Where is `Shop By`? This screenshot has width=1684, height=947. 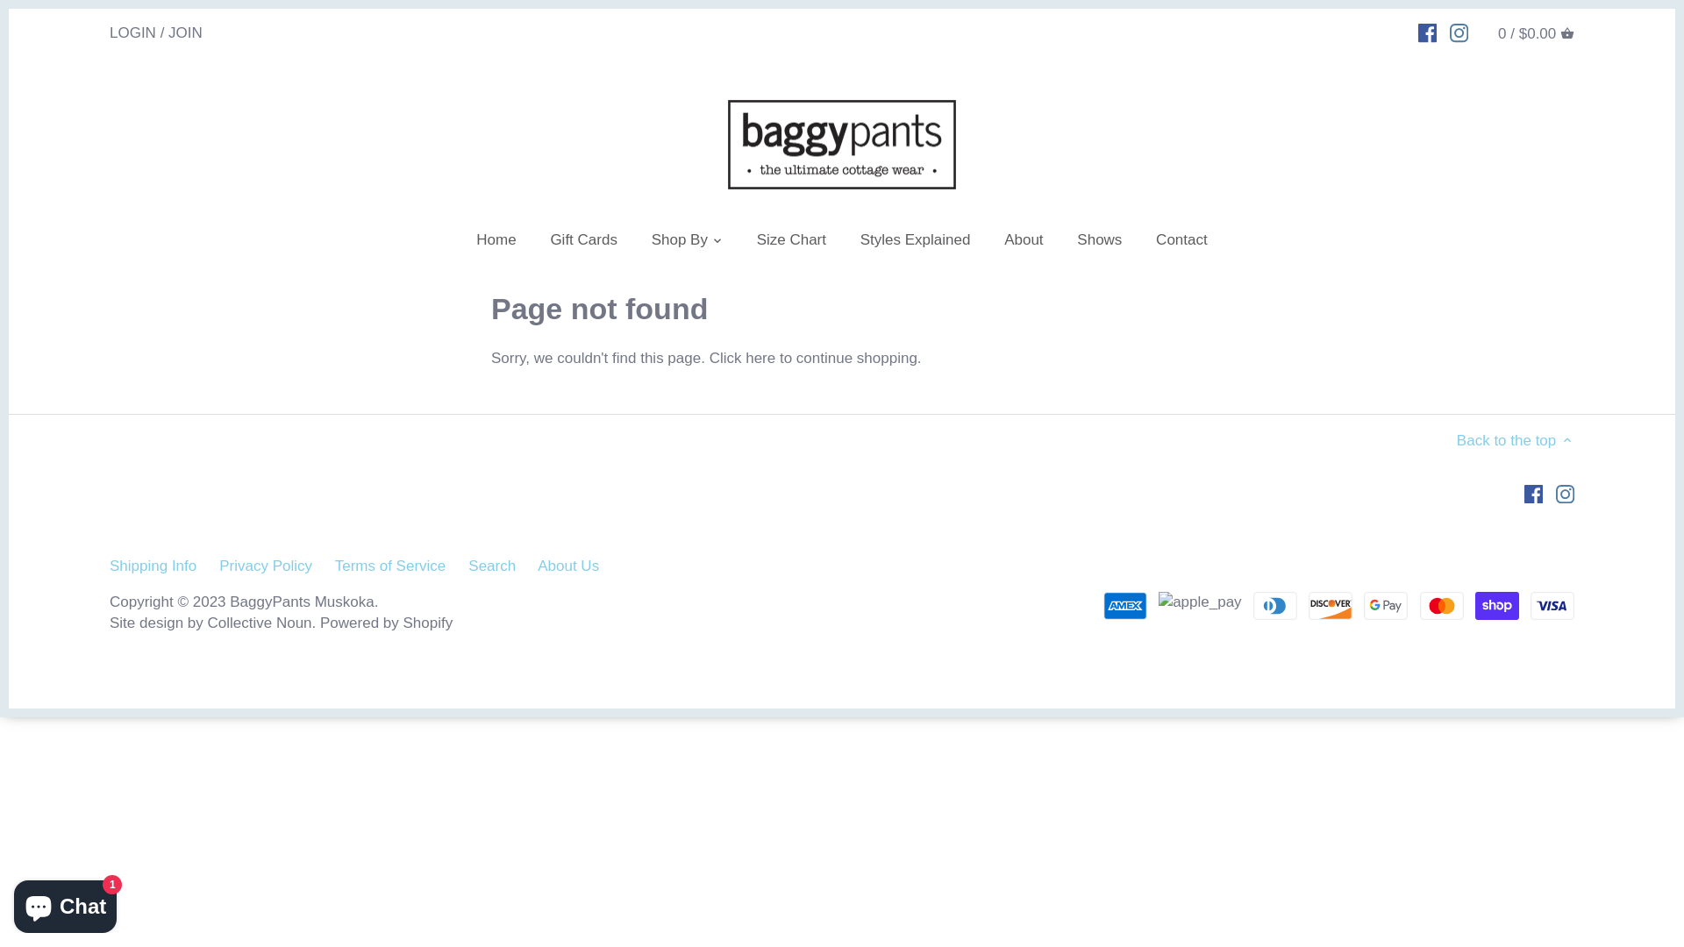 Shop By is located at coordinates (680, 243).